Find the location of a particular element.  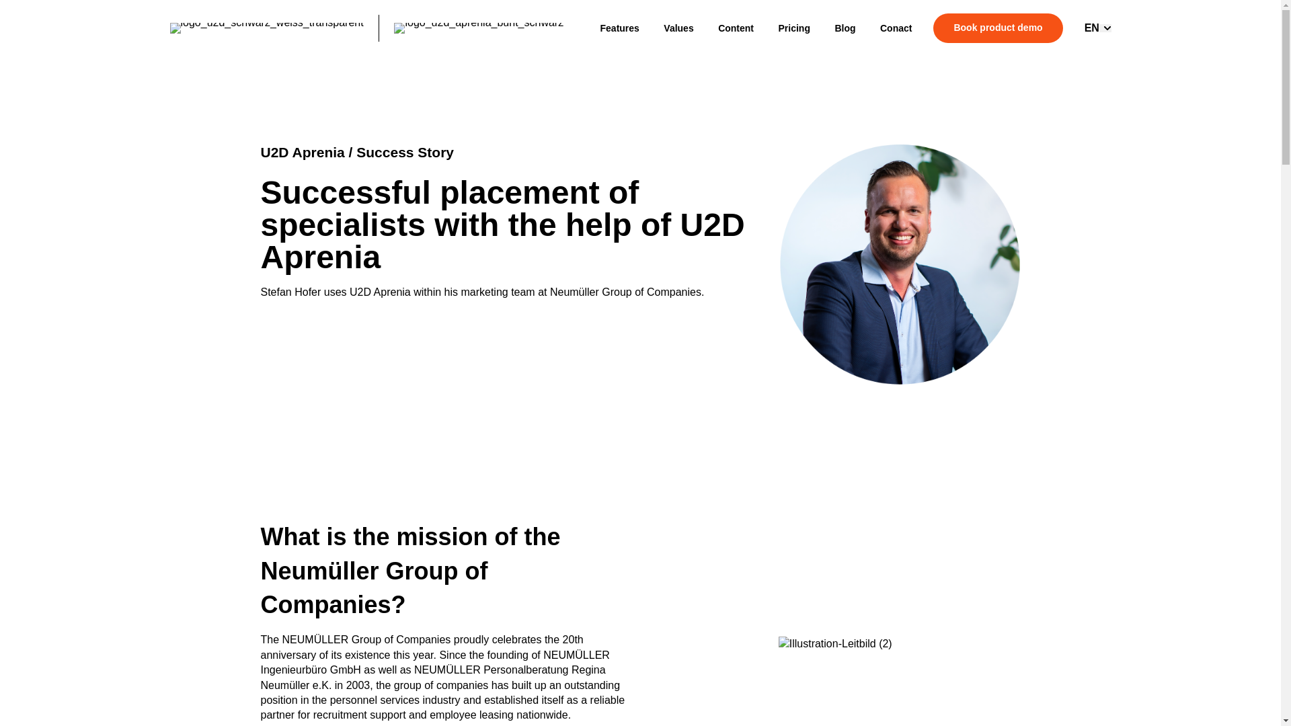

Show submenu for translations is located at coordinates (1105, 28).